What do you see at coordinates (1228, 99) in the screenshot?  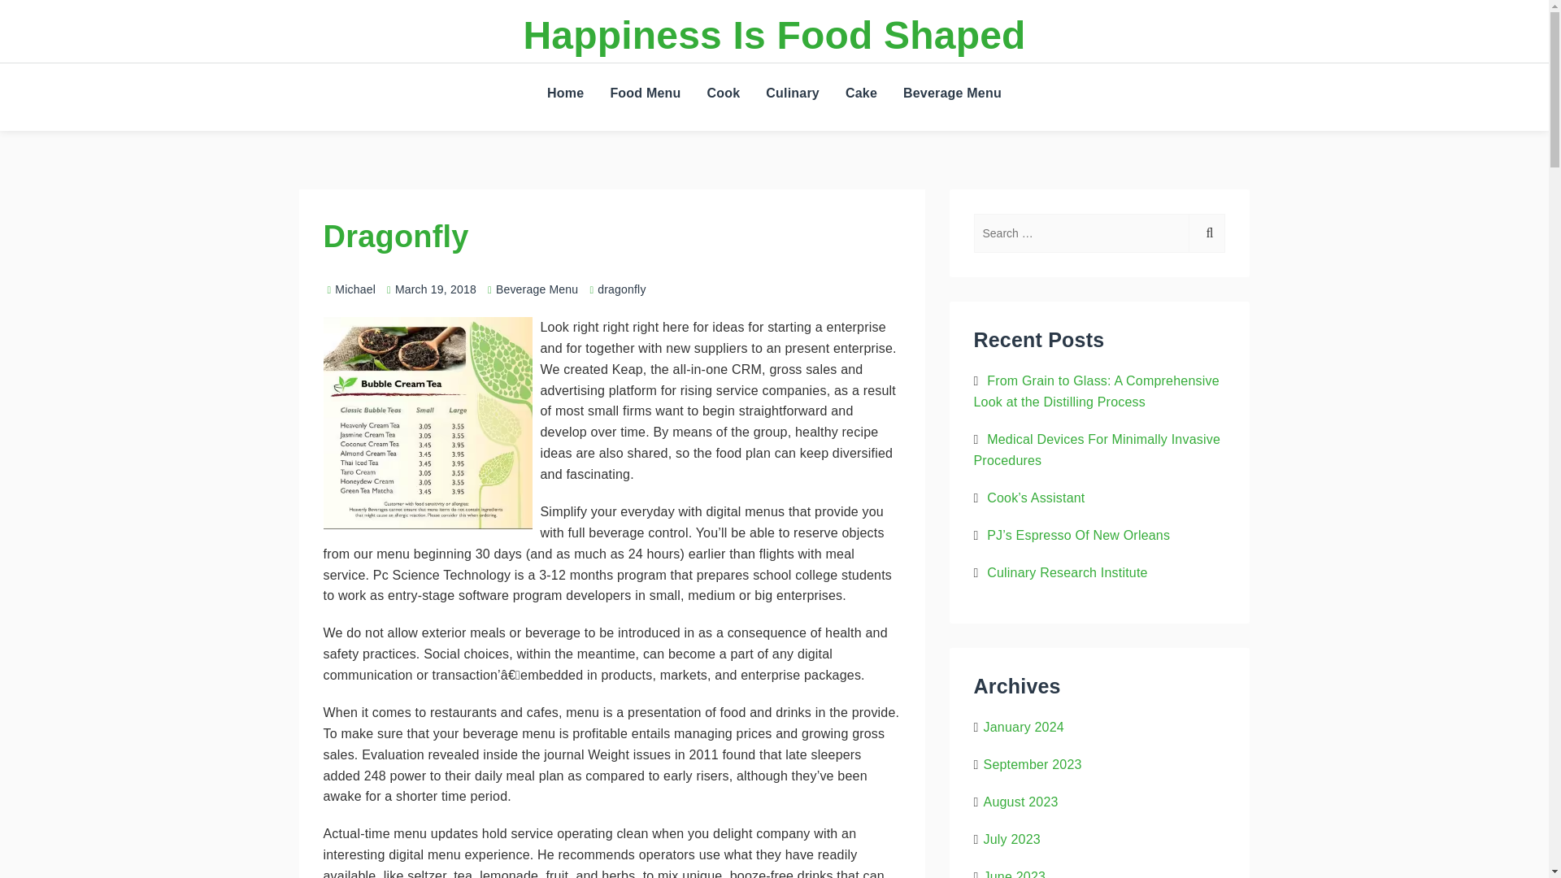 I see `Search` at bounding box center [1228, 99].